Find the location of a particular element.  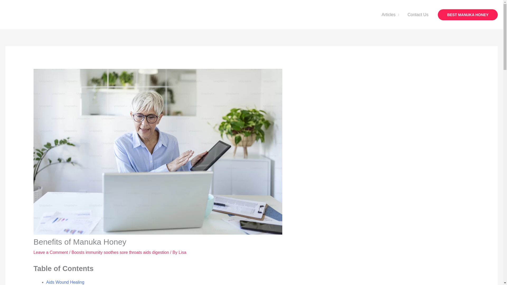

Lisa is located at coordinates (182, 252).